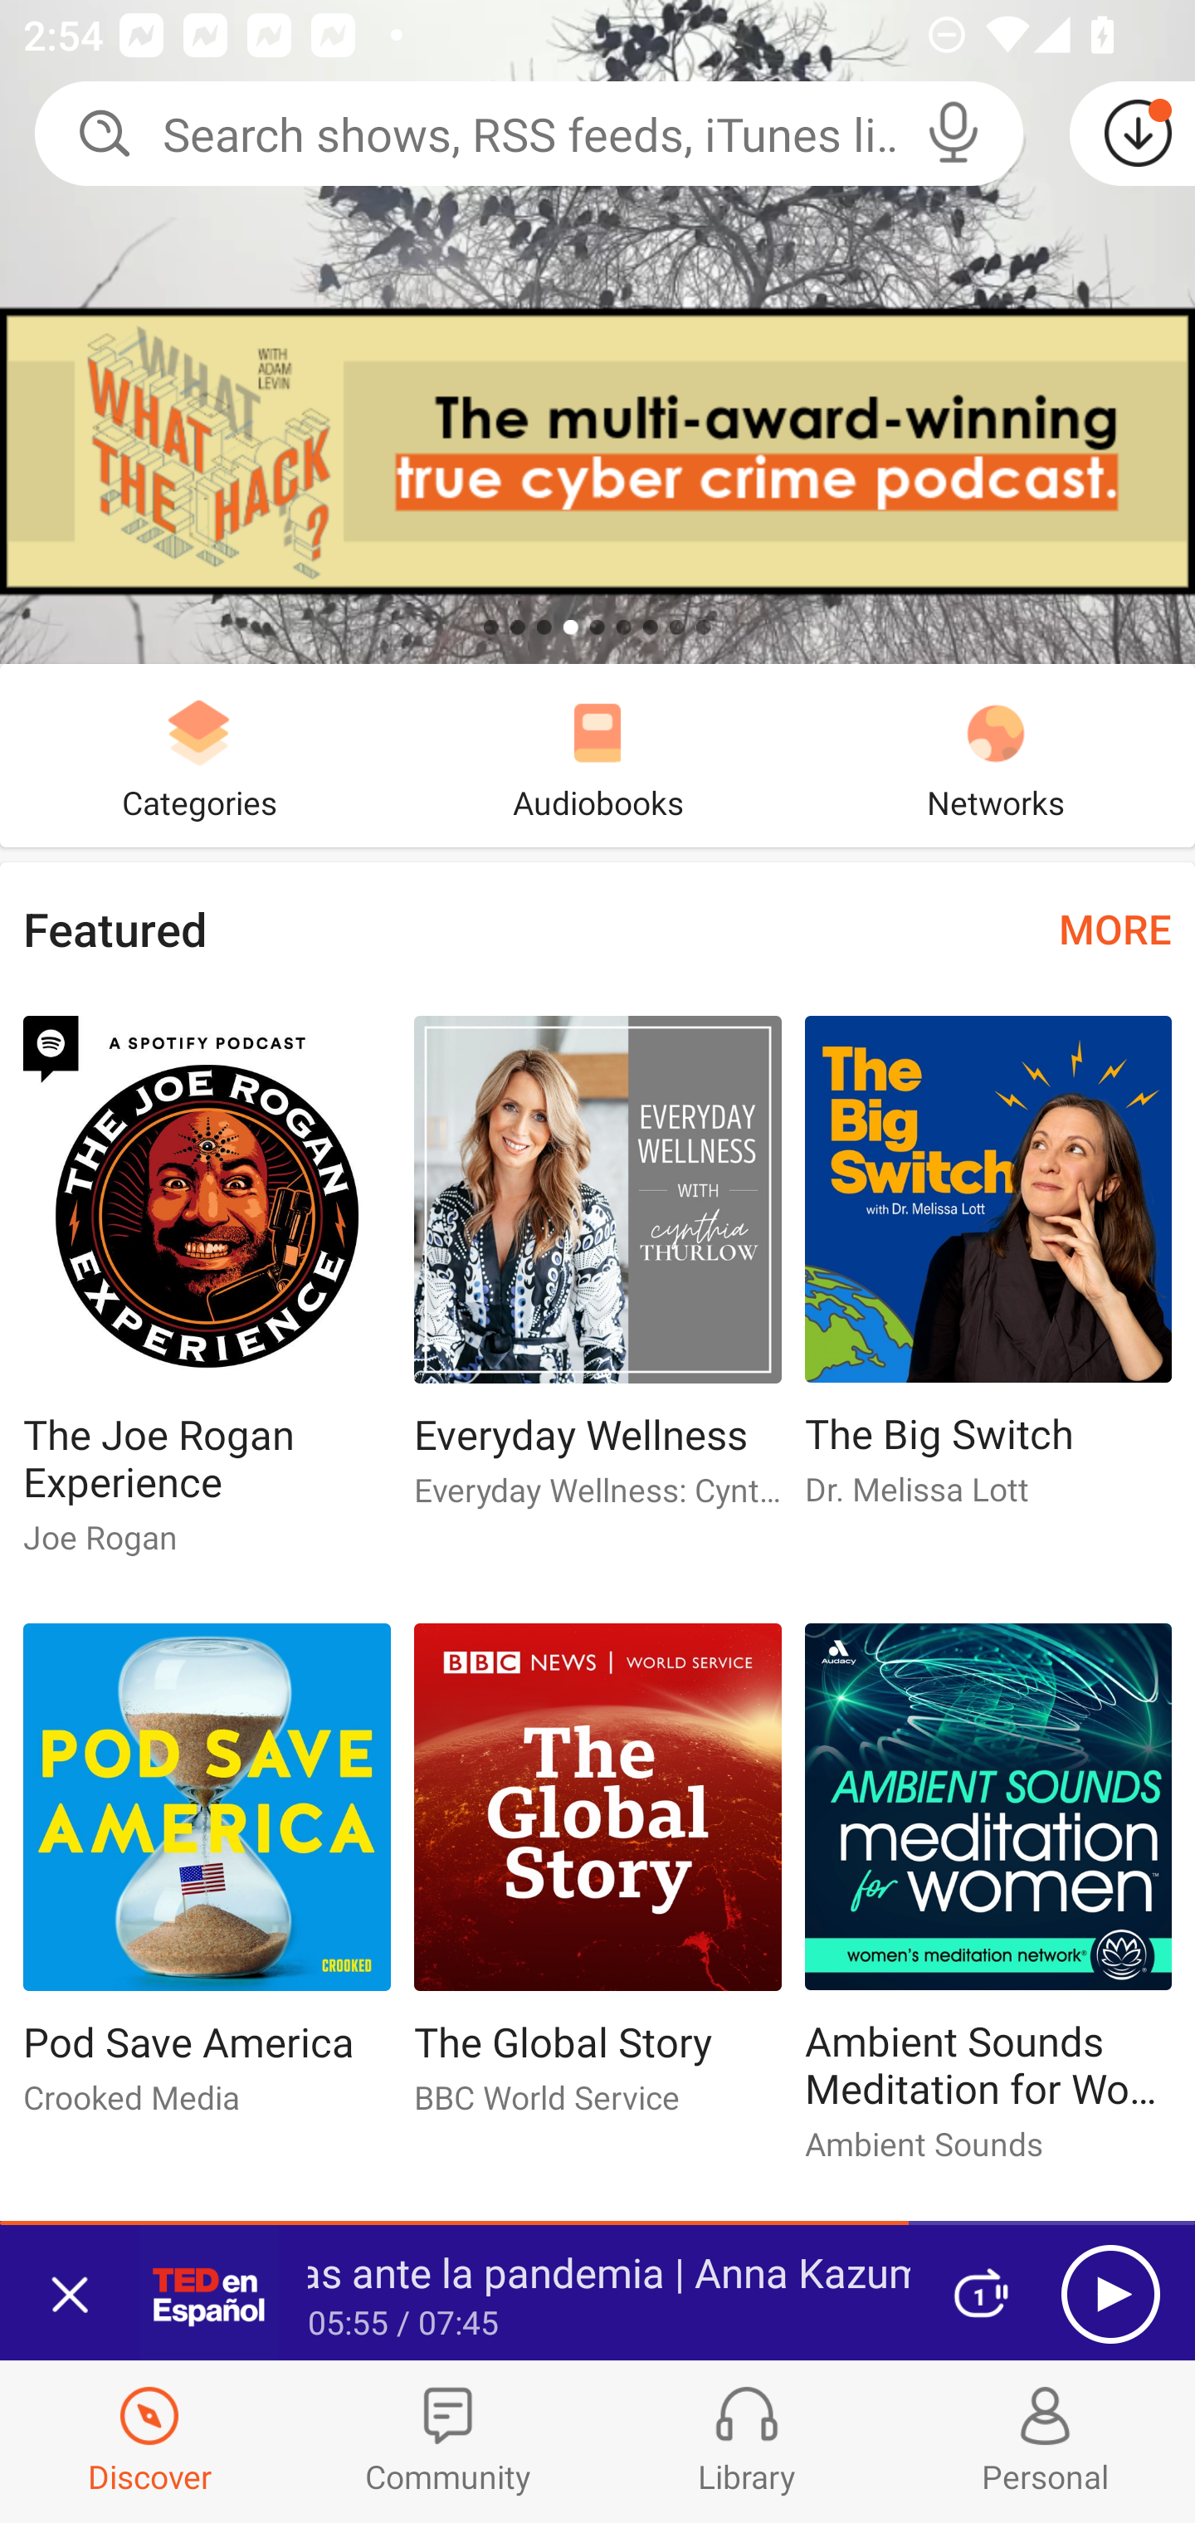 This screenshot has width=1195, height=2523. Describe the element at coordinates (1046, 2442) in the screenshot. I see `Profiles and Settings Personal` at that location.